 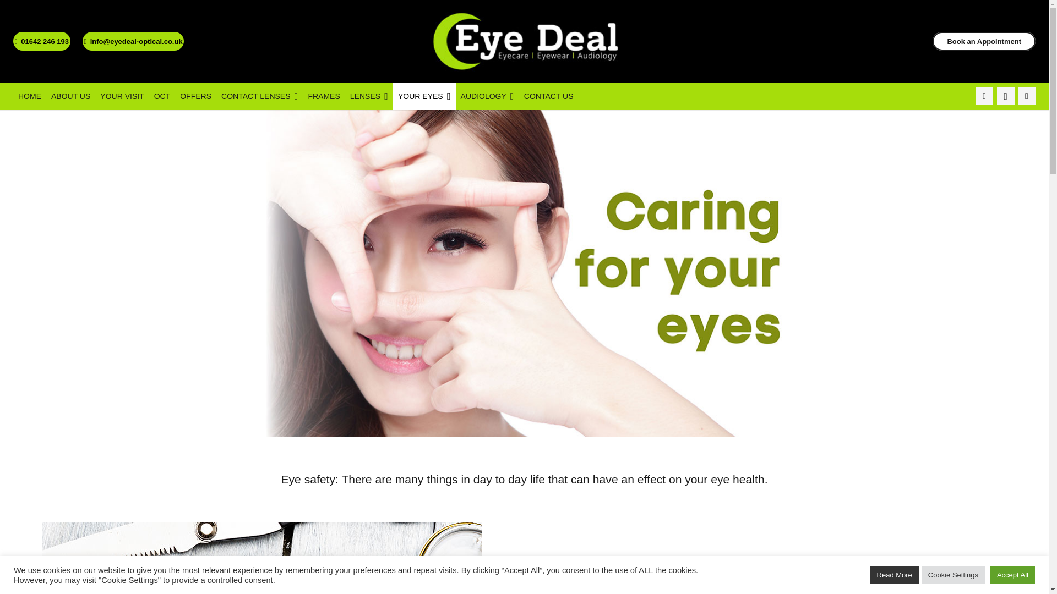 I want to click on FRAMES, so click(x=323, y=96).